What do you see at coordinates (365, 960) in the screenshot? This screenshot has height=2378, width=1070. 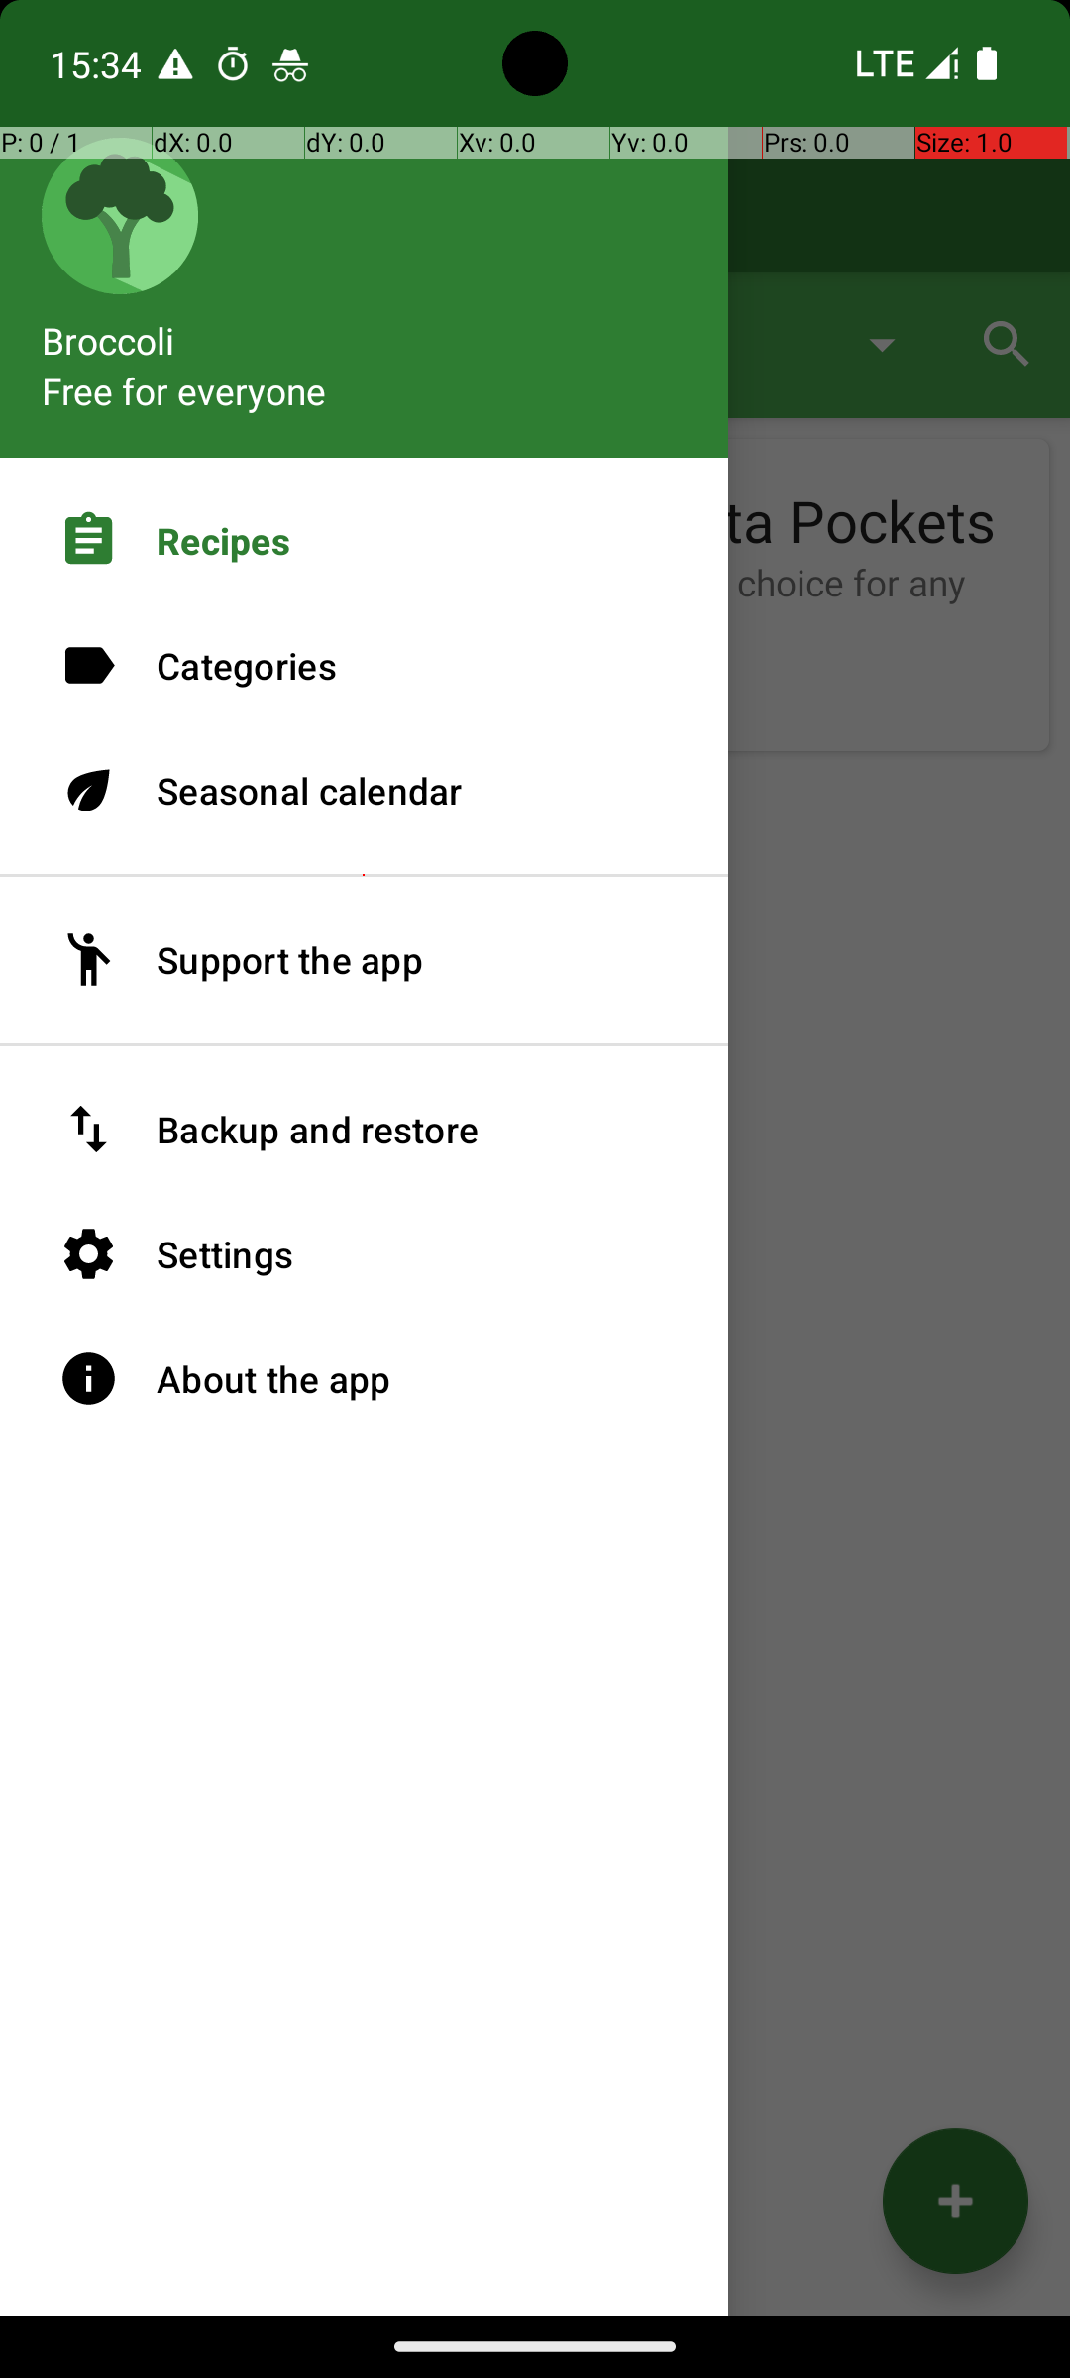 I see `Support the app` at bounding box center [365, 960].